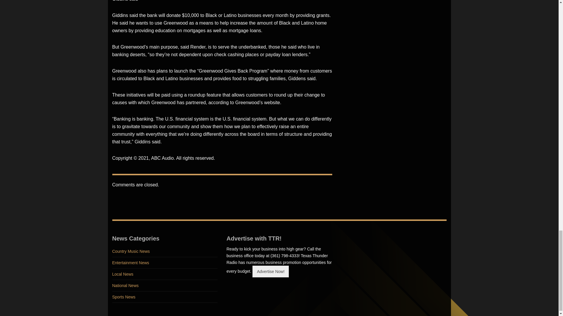  I want to click on Sports News, so click(165, 297).